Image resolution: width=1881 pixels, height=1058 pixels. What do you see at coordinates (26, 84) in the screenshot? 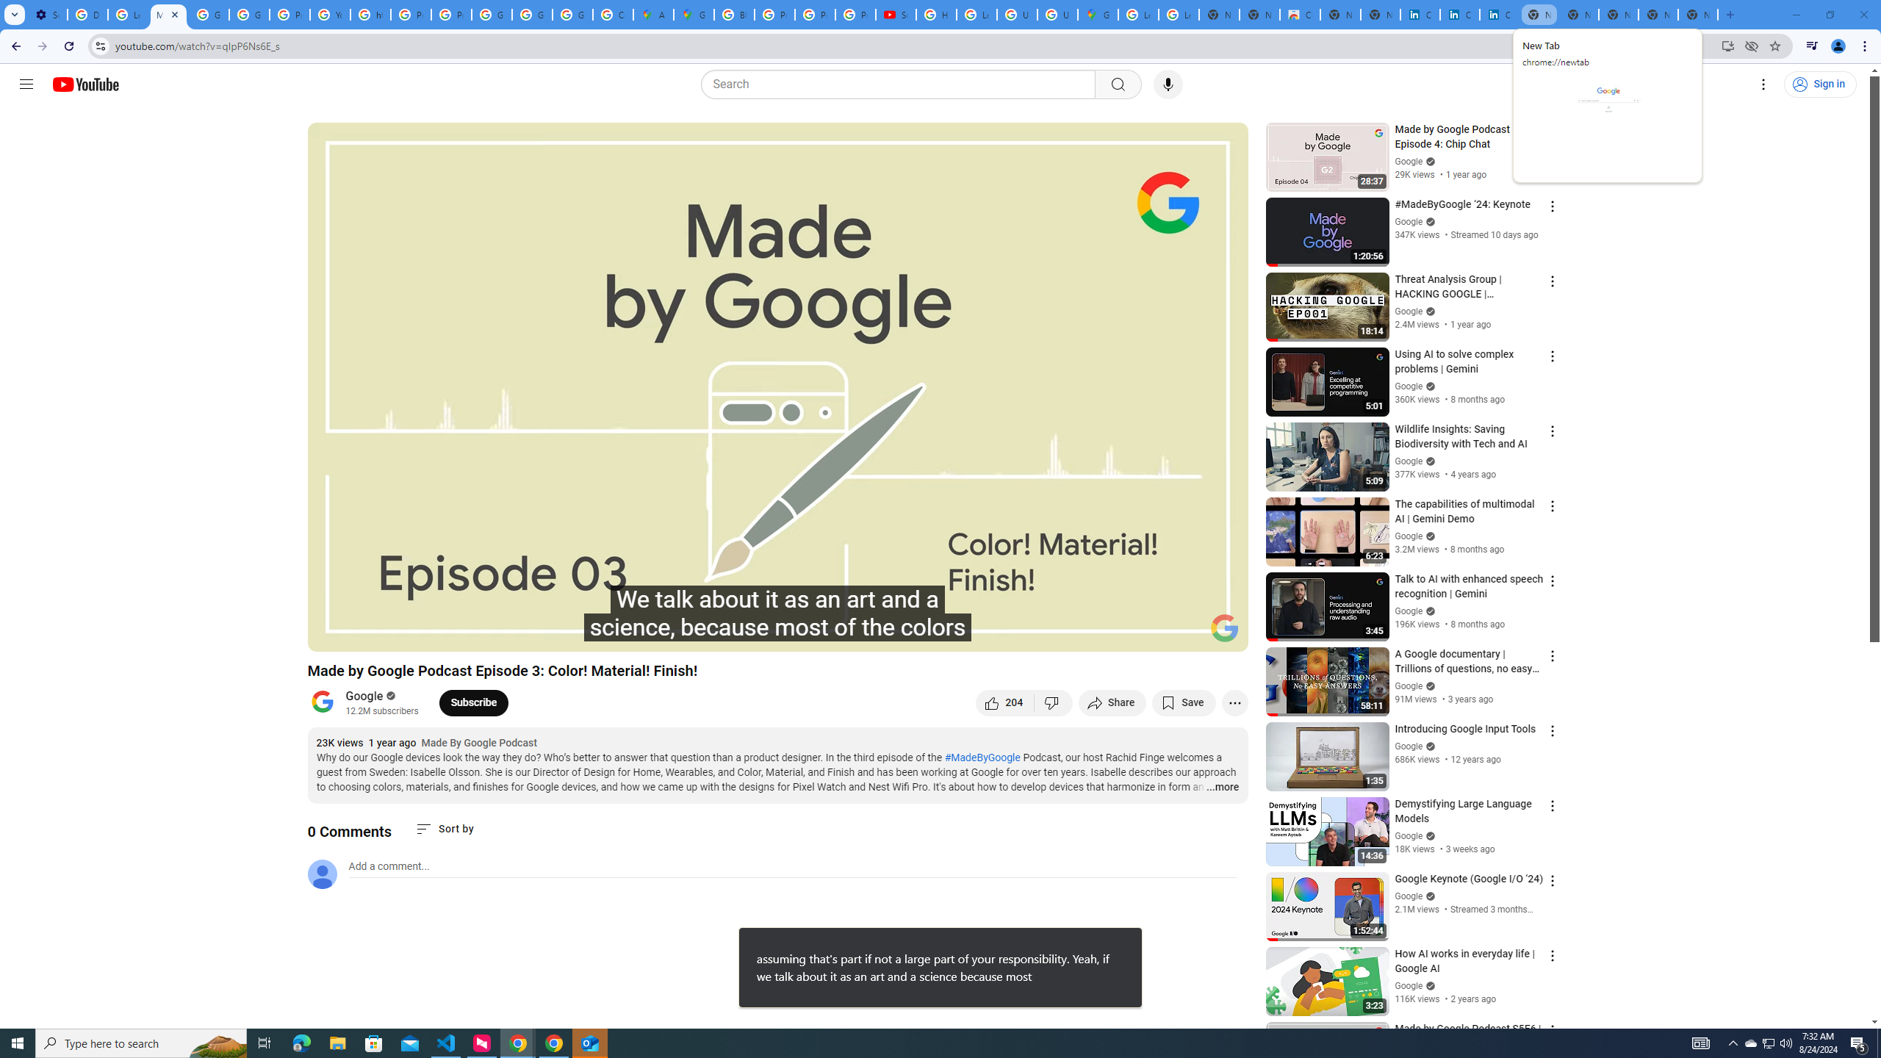
I see `Guide` at bounding box center [26, 84].